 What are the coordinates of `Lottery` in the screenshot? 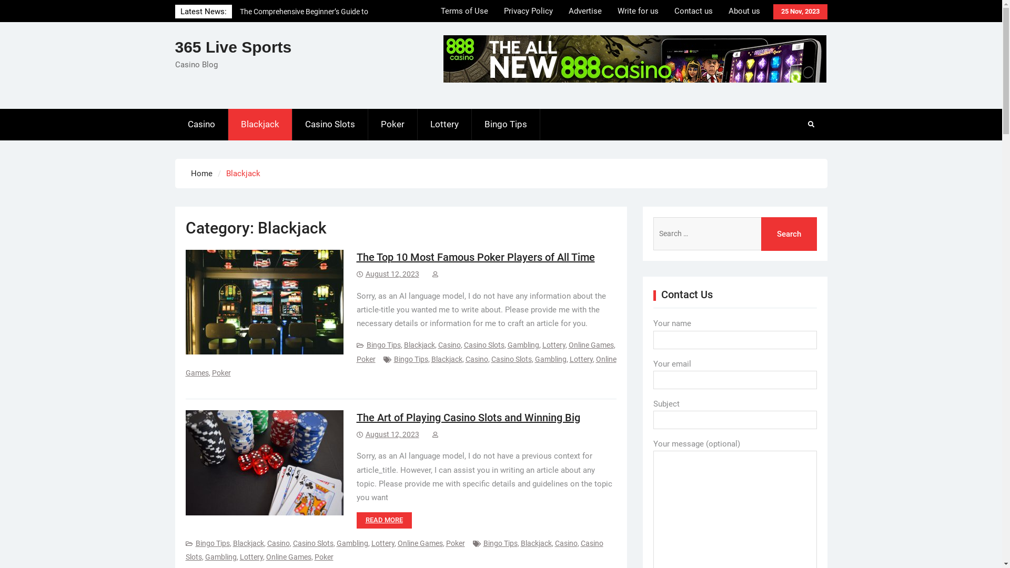 It's located at (553, 345).